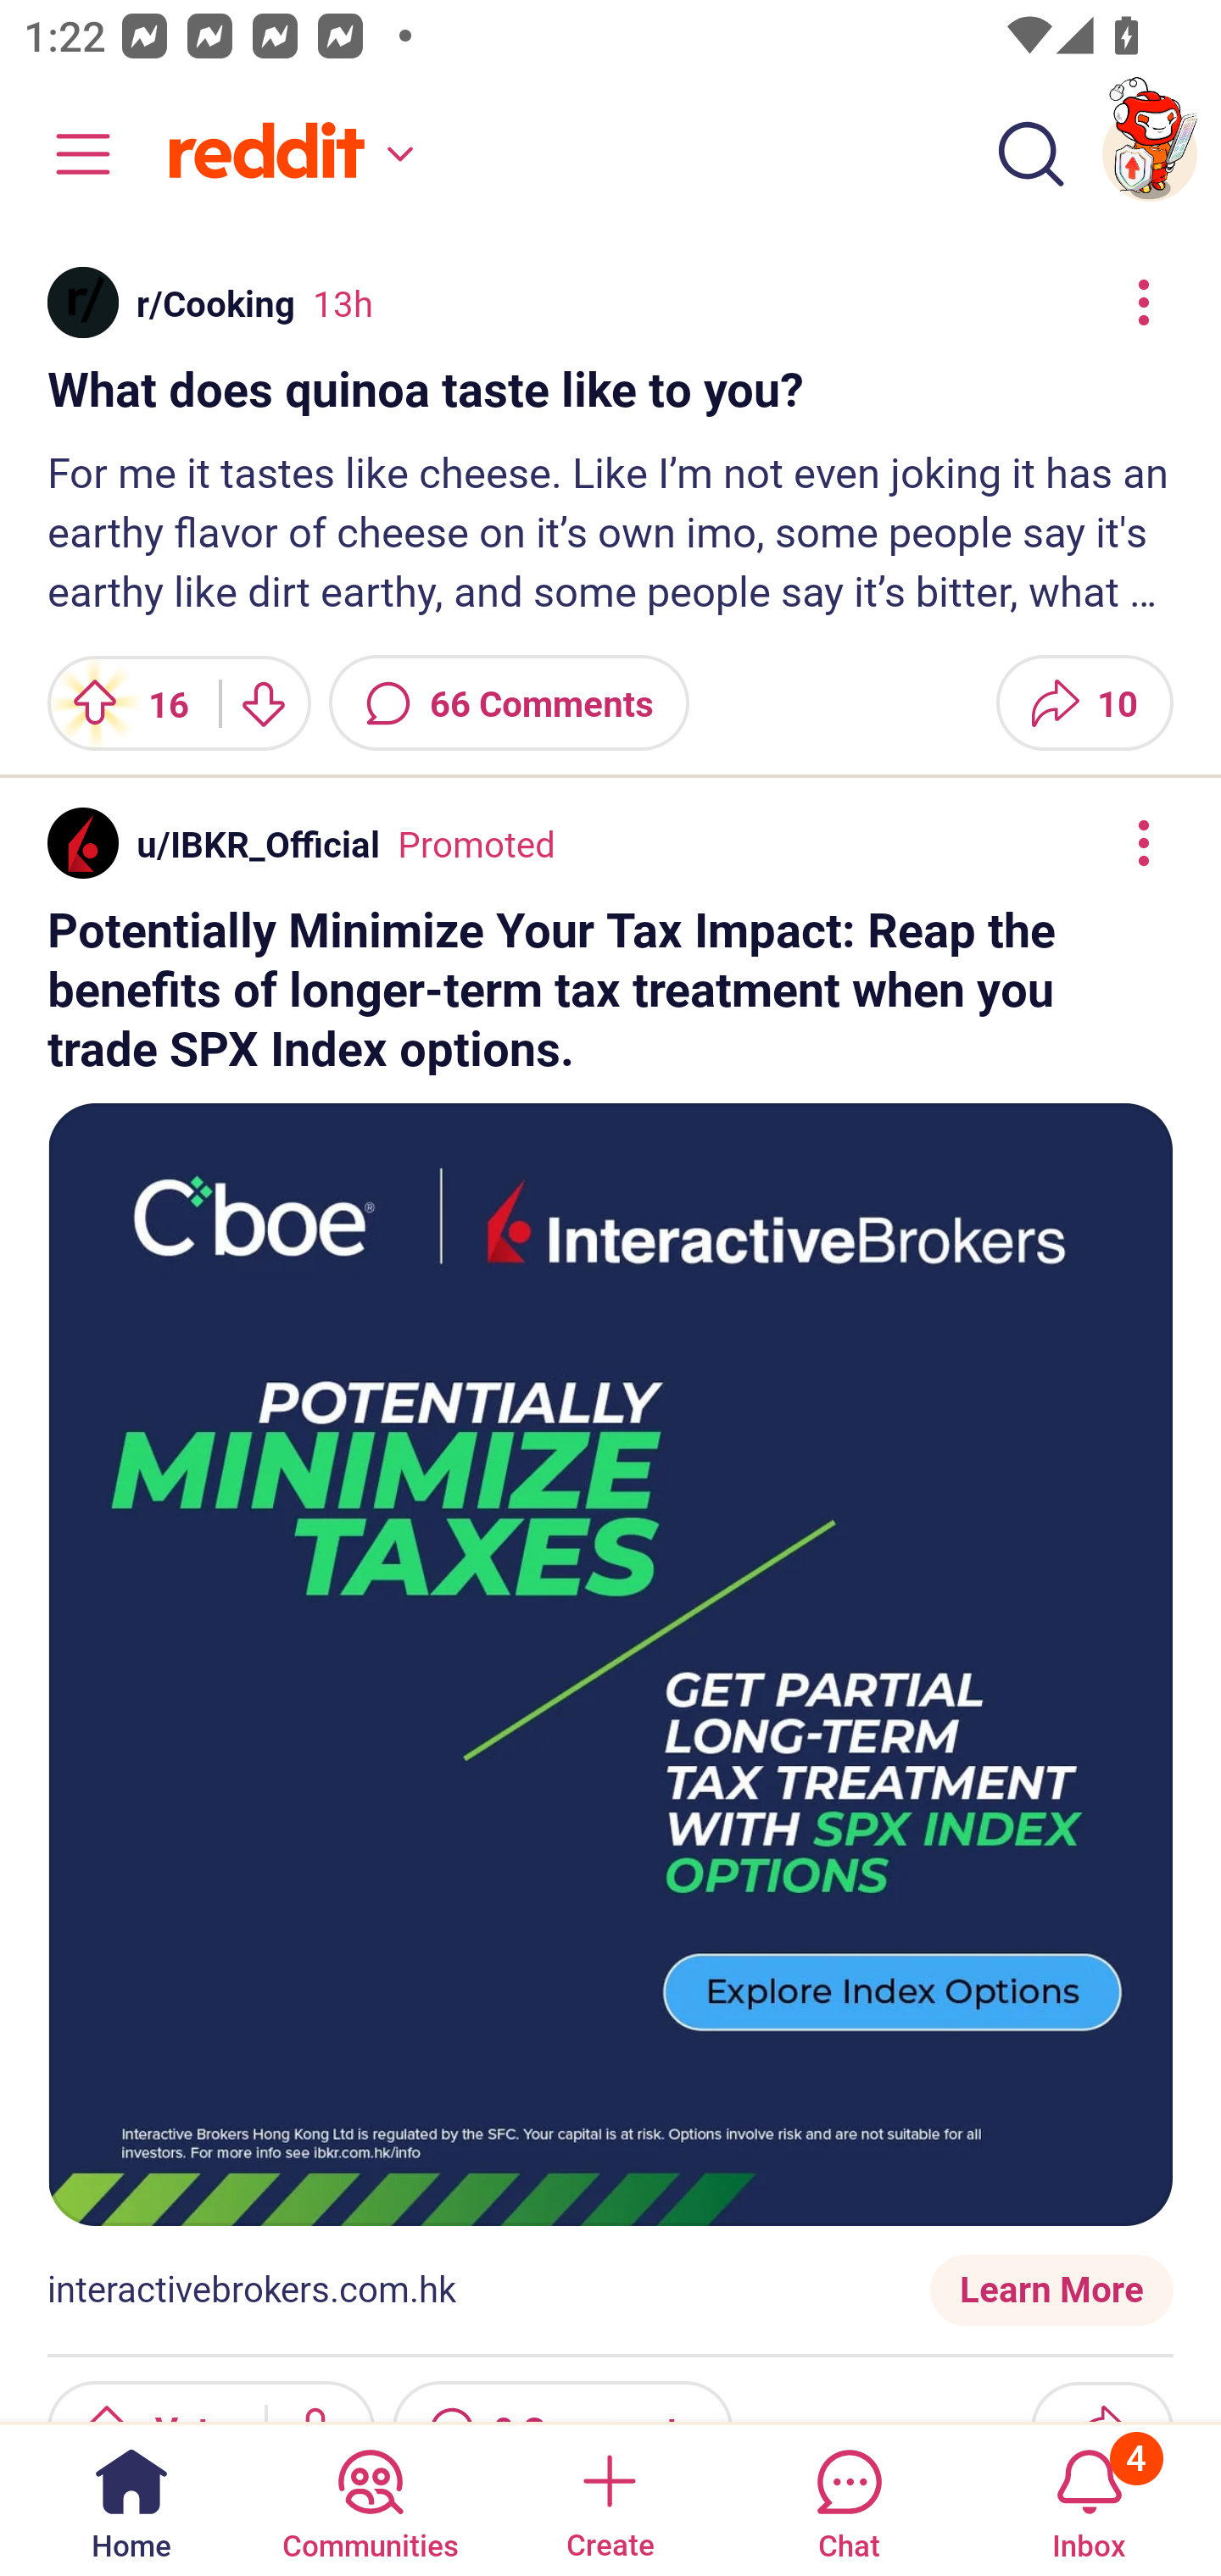 The height and width of the screenshot is (2576, 1221). I want to click on Search, so click(1031, 154).